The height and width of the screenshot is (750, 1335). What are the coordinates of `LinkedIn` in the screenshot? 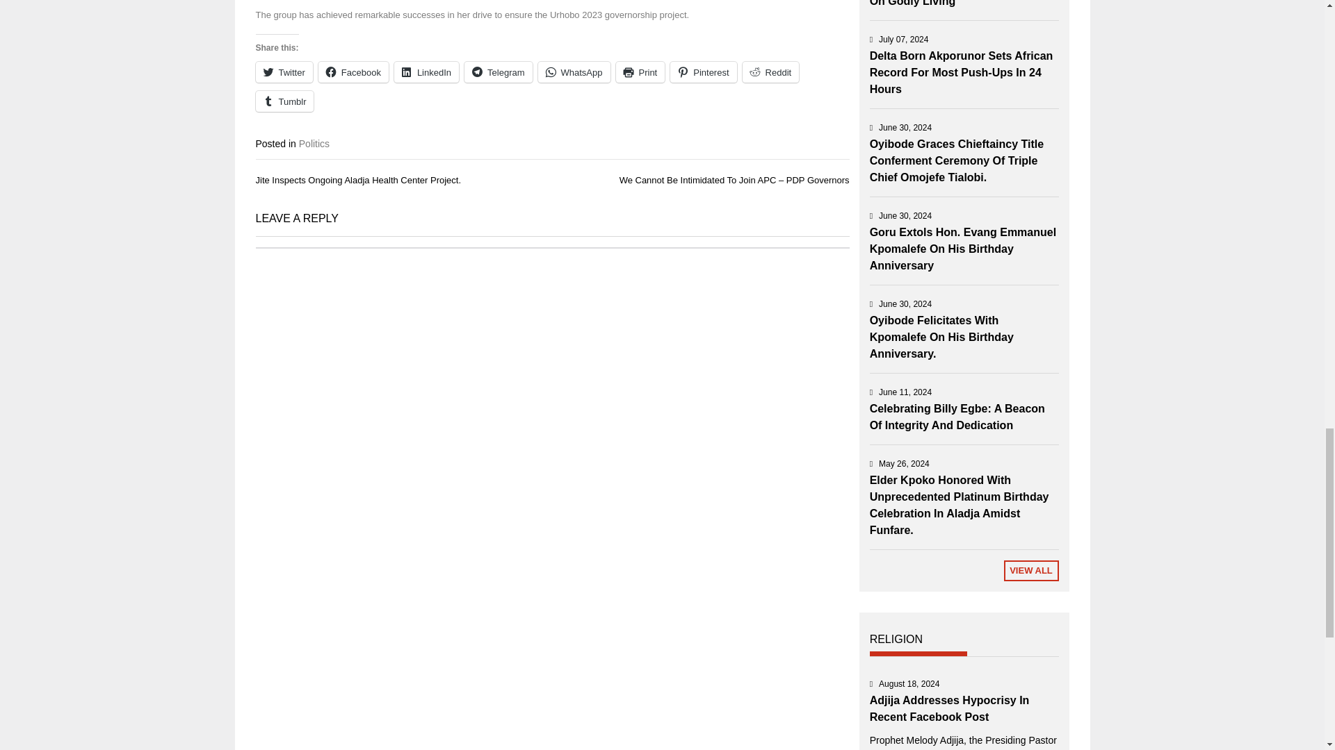 It's located at (426, 72).